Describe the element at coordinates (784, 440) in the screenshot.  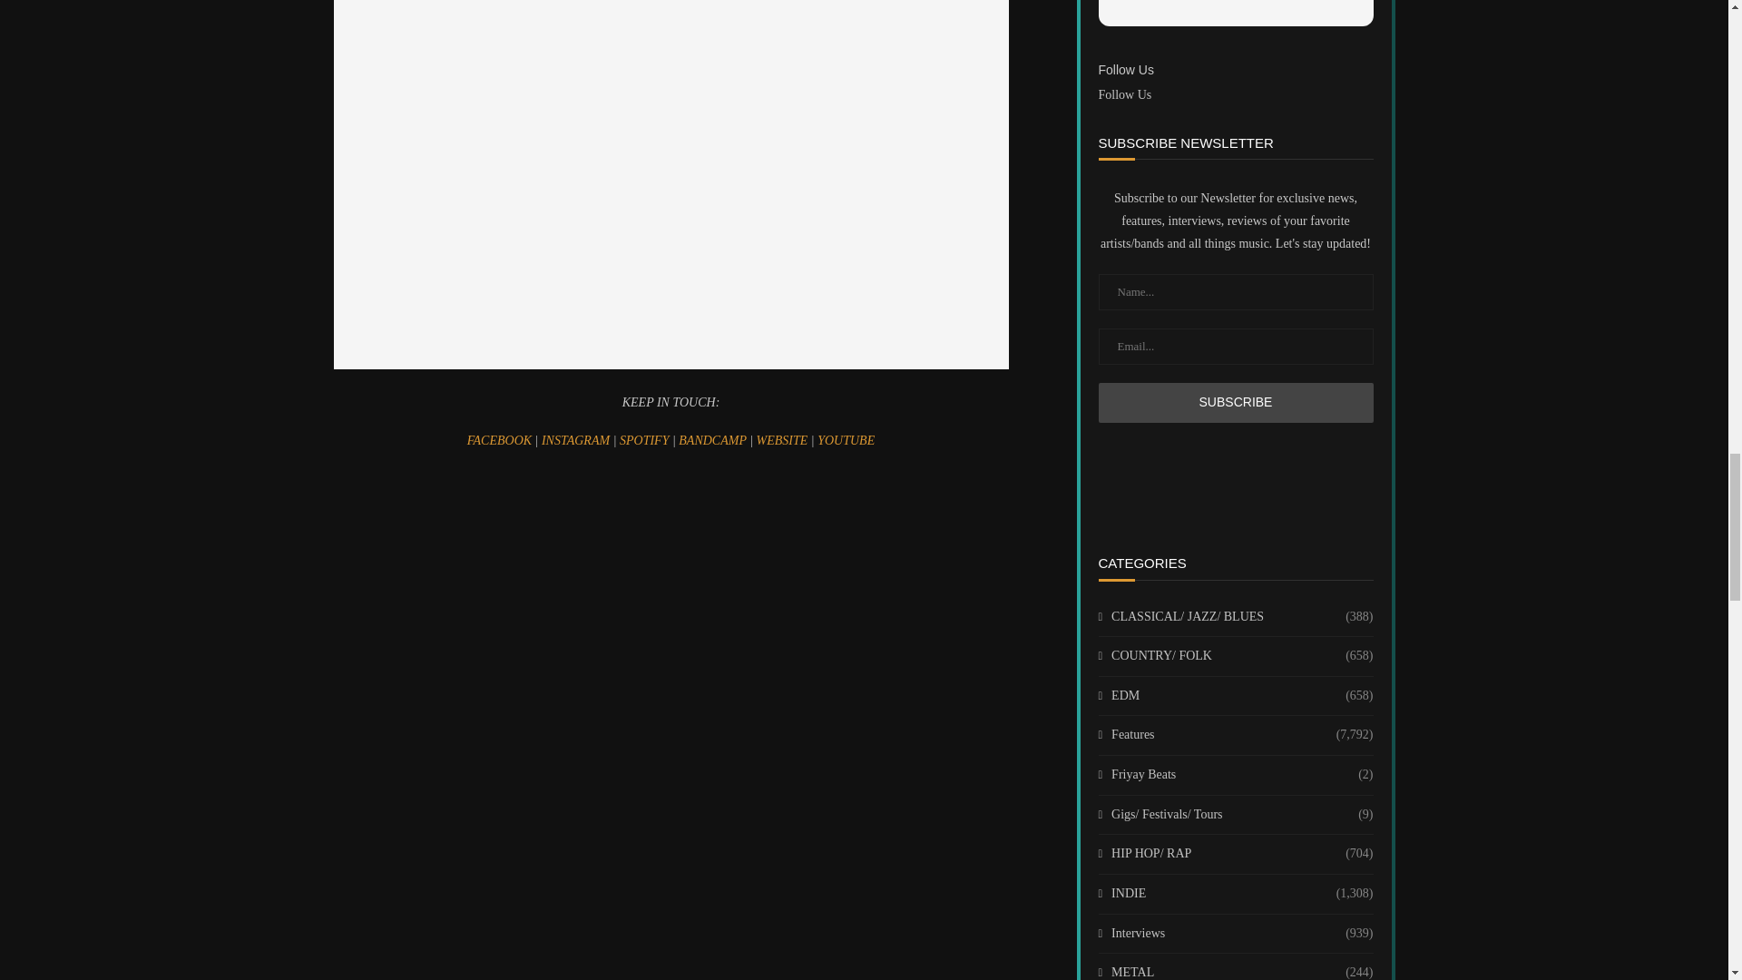
I see `WEBSITE` at that location.